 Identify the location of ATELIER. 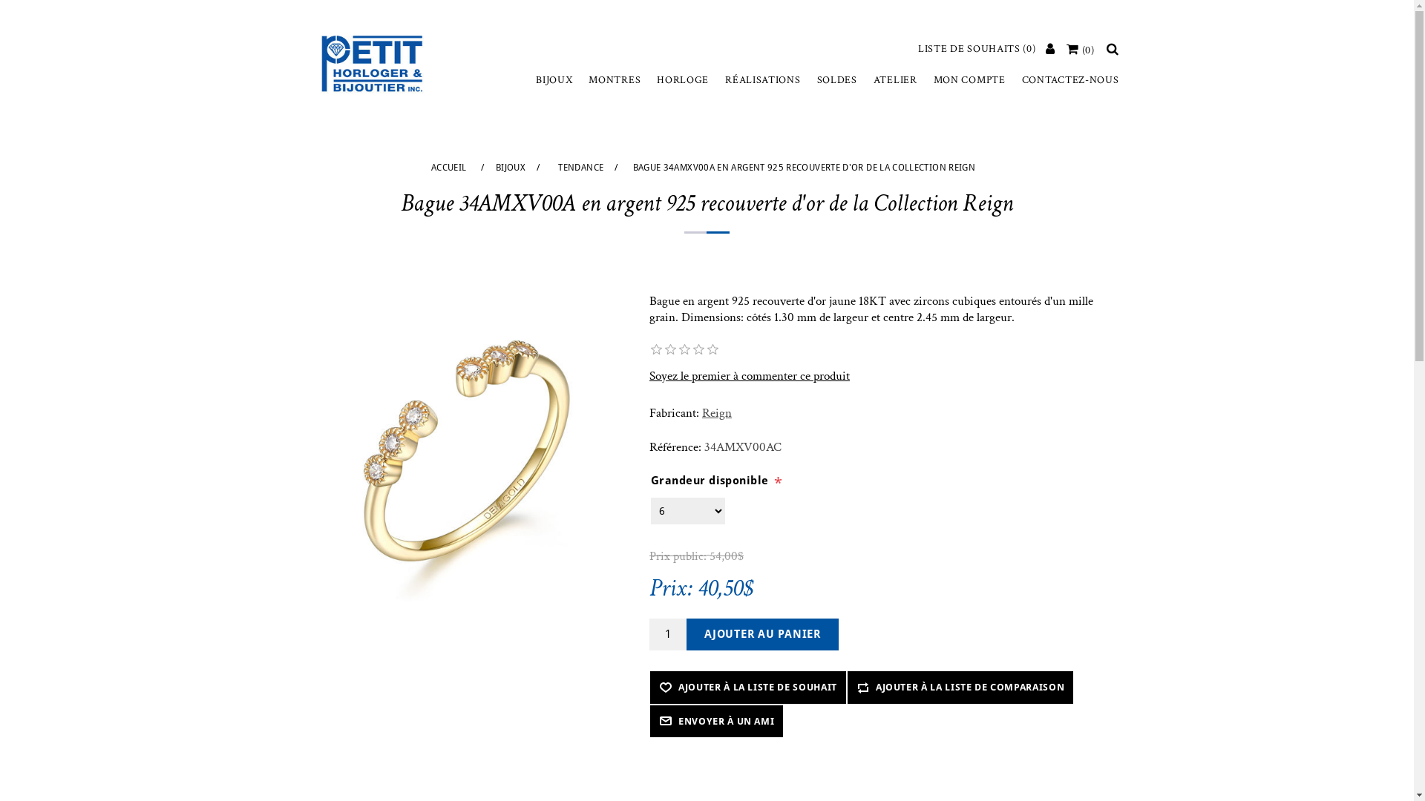
(895, 80).